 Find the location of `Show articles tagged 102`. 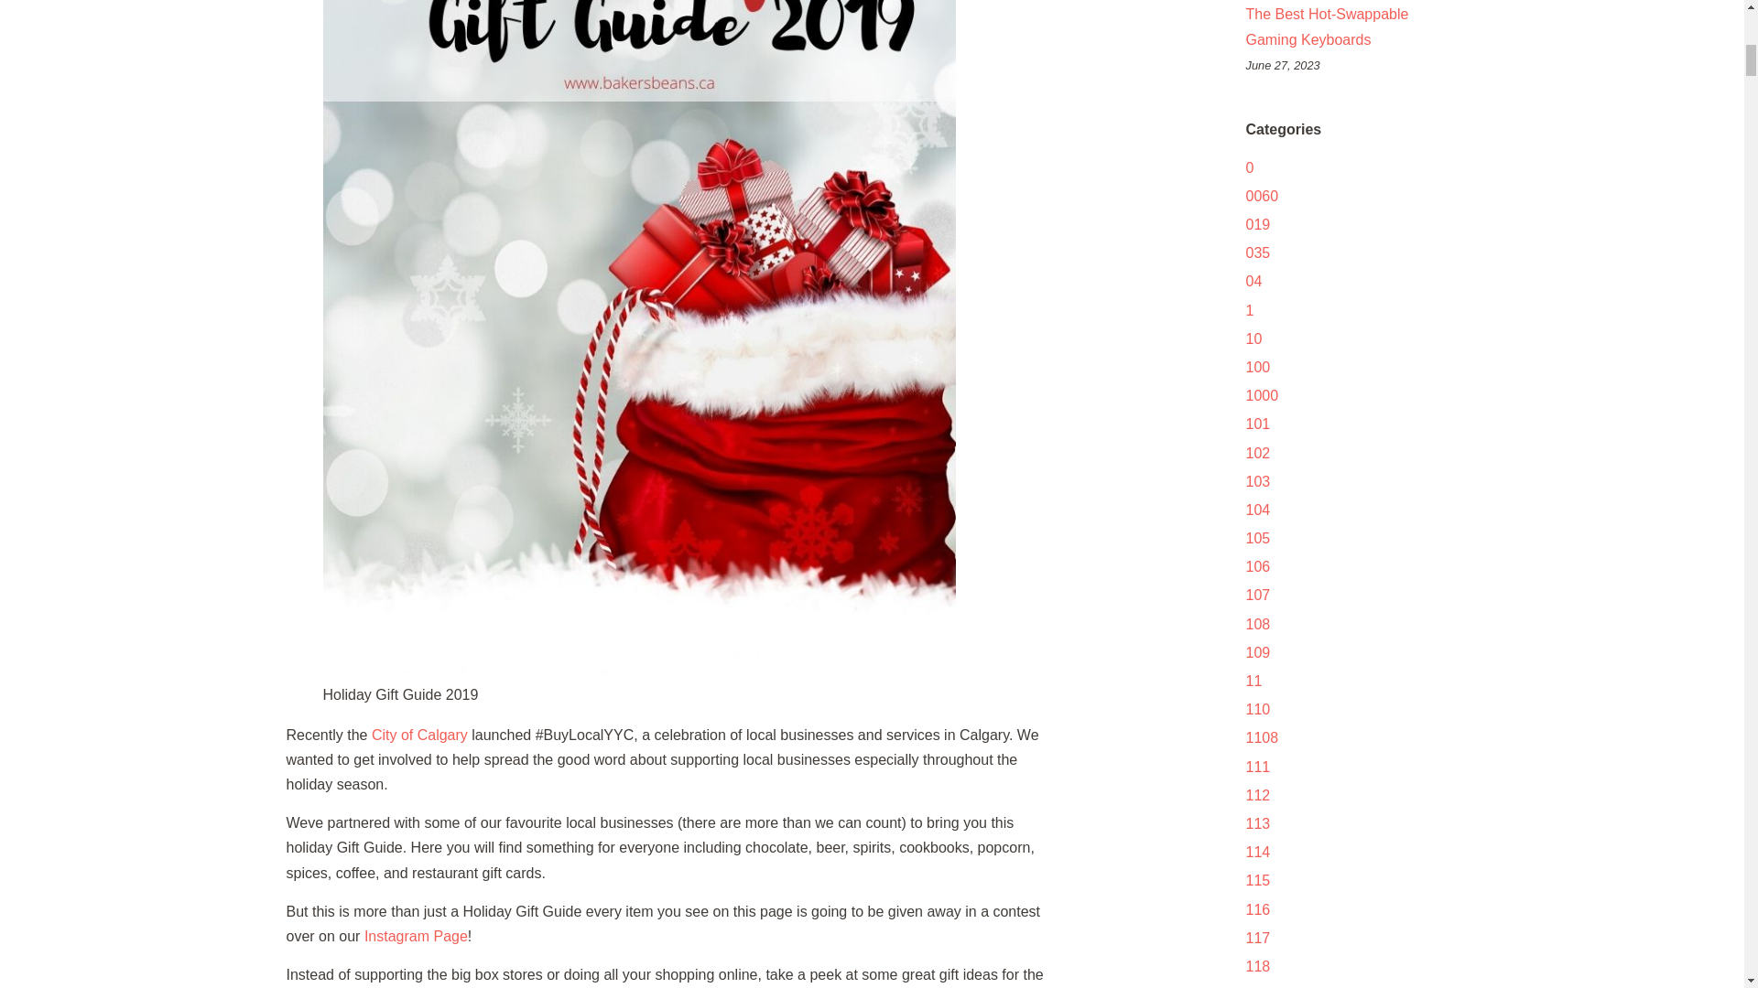

Show articles tagged 102 is located at coordinates (1256, 452).